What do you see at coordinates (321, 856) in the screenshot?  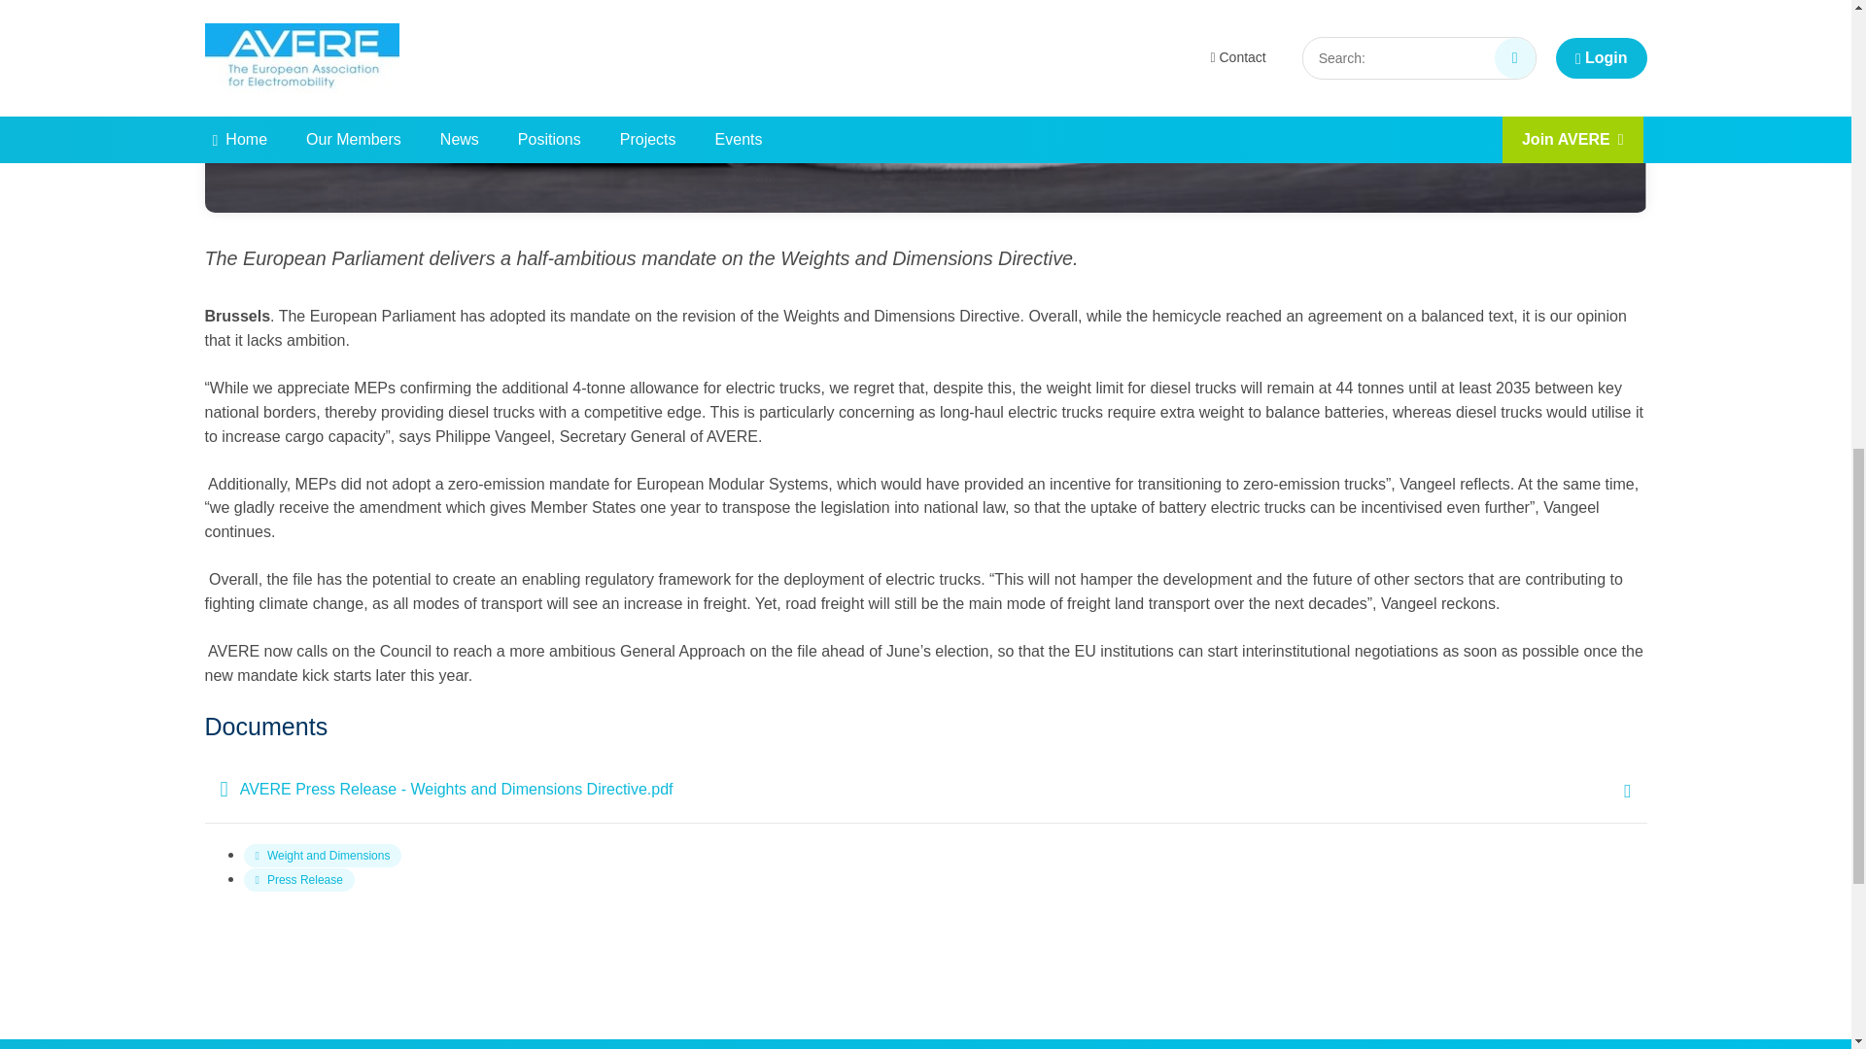 I see `Show posts with the tag "Weight and Dimensions"` at bounding box center [321, 856].